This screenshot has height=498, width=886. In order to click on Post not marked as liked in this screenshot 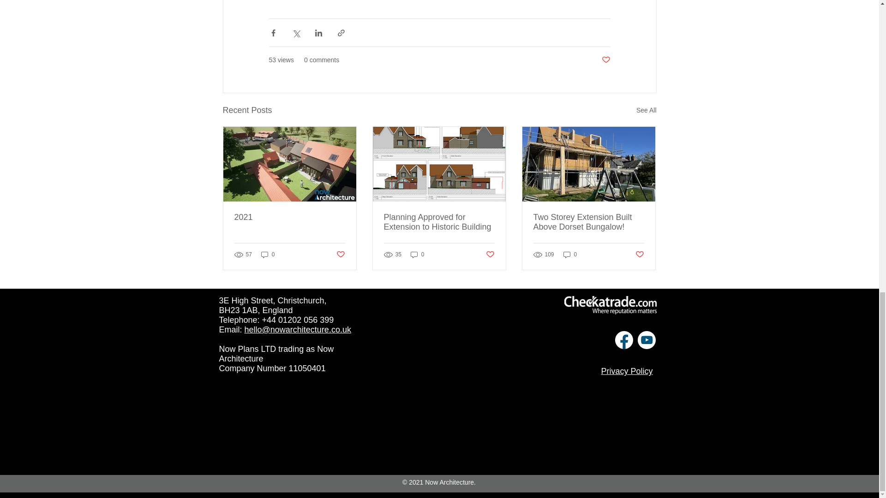, I will do `click(490, 255)`.